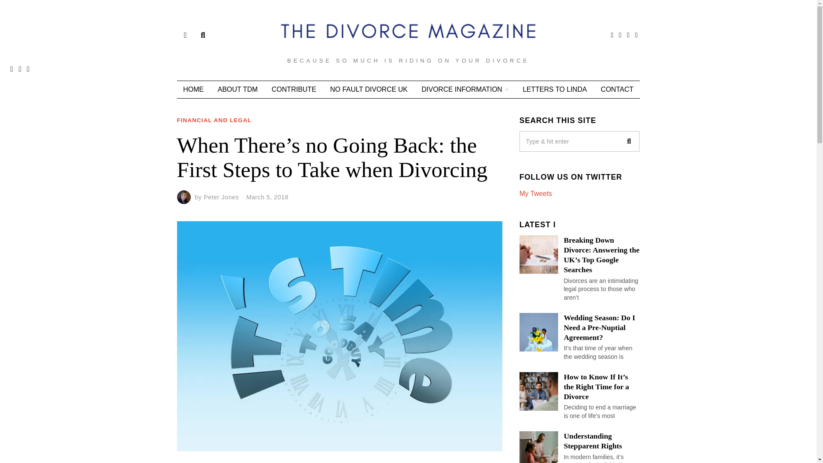 The image size is (823, 463). What do you see at coordinates (294, 89) in the screenshot?
I see `CONTRIBUTE` at bounding box center [294, 89].